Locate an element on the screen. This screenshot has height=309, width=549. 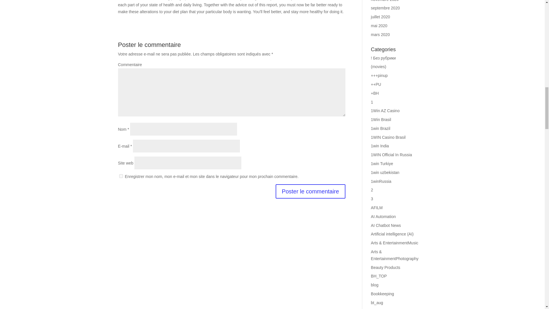
yes is located at coordinates (121, 176).